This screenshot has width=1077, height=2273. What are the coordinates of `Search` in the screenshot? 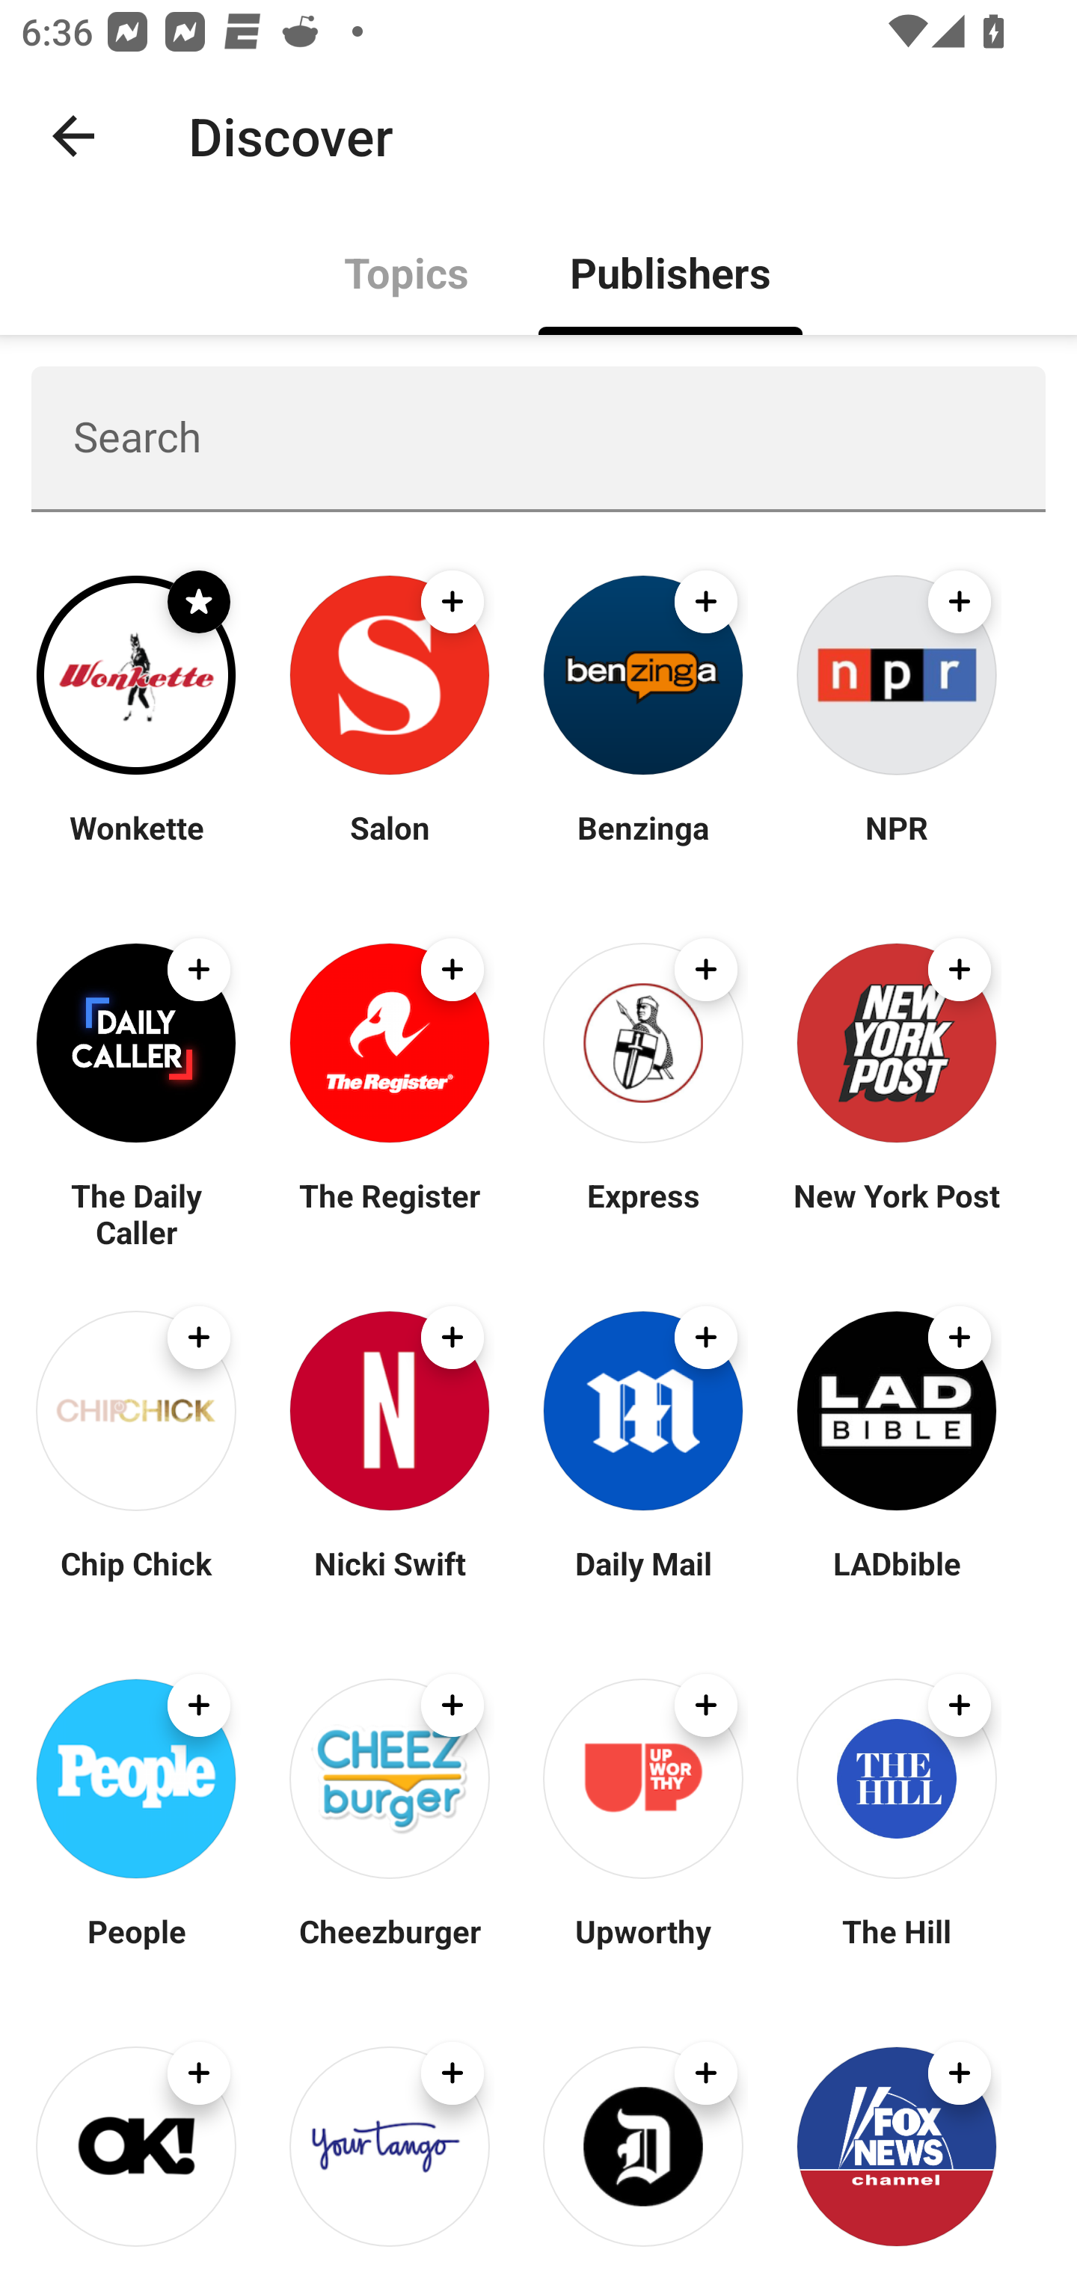 It's located at (538, 438).